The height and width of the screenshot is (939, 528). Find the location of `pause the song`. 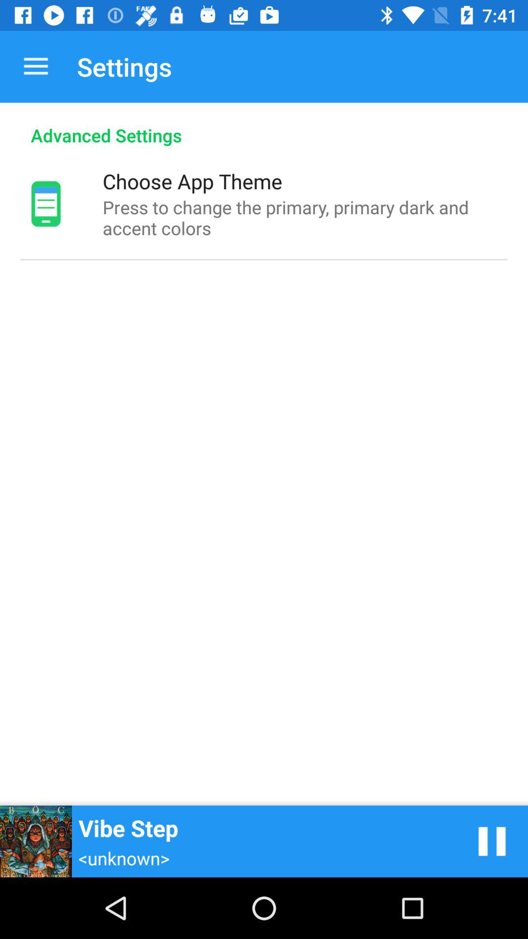

pause the song is located at coordinates (492, 841).